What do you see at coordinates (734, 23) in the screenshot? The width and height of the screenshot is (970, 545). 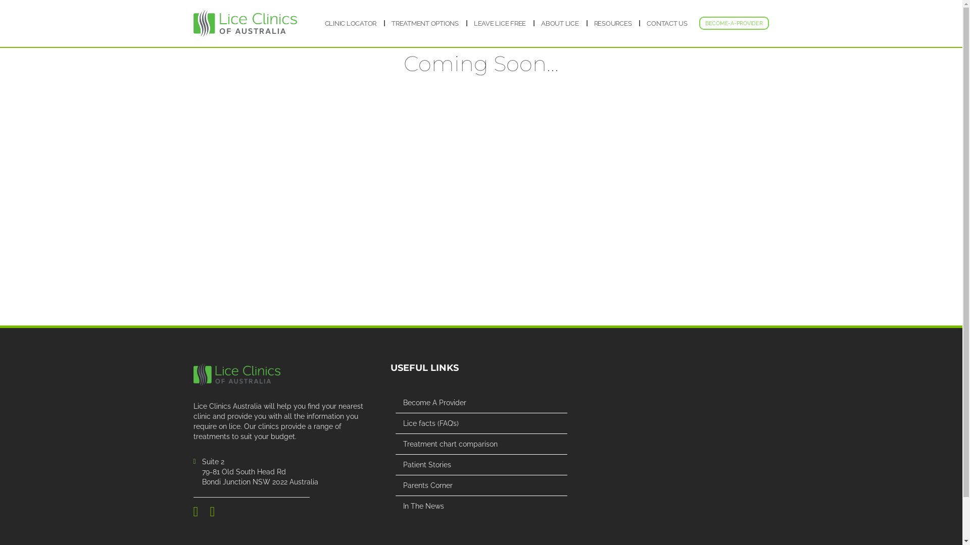 I see `BECOME-A-PROVIDER` at bounding box center [734, 23].